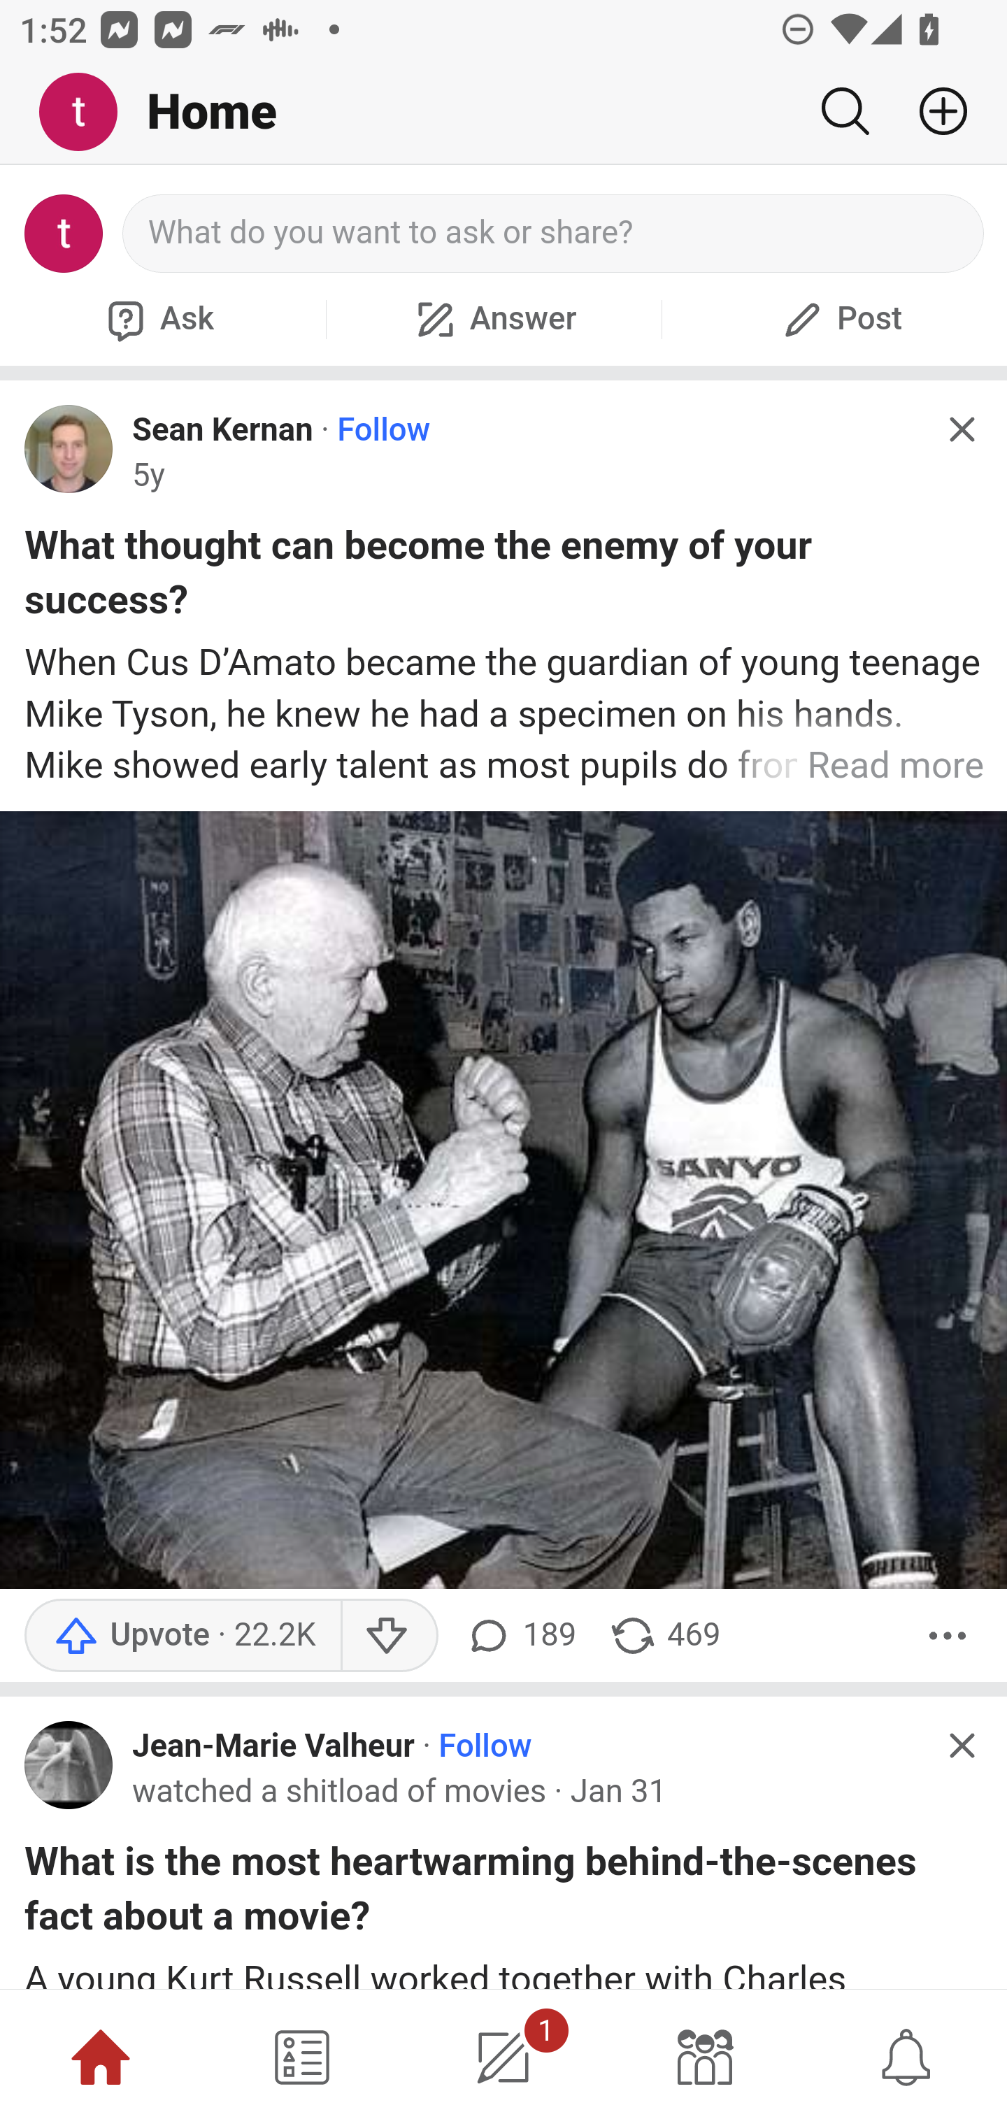  What do you see at coordinates (69, 448) in the screenshot?
I see `Profile photo for Sean Kernan` at bounding box center [69, 448].